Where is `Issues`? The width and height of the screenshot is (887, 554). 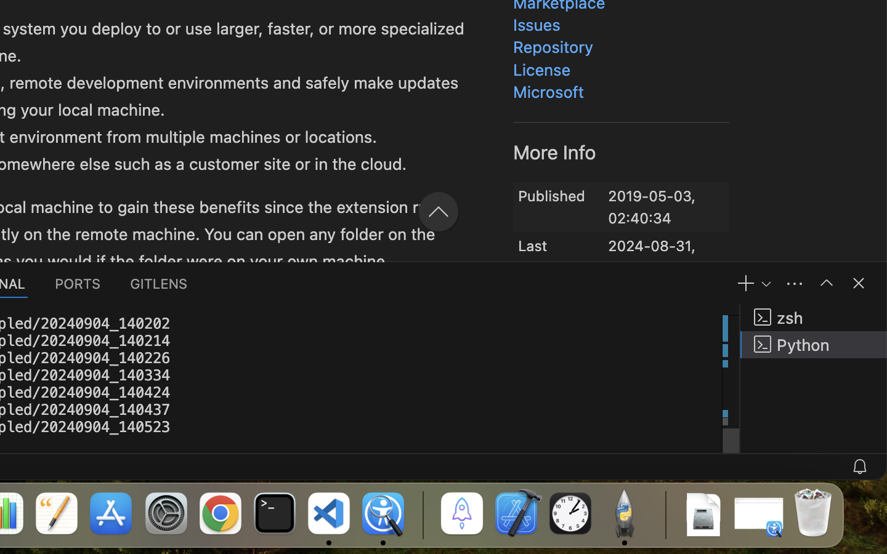 Issues is located at coordinates (537, 25).